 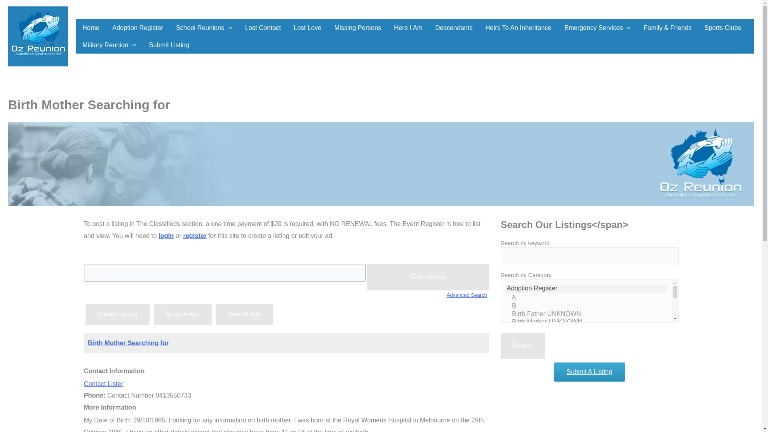 I want to click on Free to view all records, so click(x=454, y=27).